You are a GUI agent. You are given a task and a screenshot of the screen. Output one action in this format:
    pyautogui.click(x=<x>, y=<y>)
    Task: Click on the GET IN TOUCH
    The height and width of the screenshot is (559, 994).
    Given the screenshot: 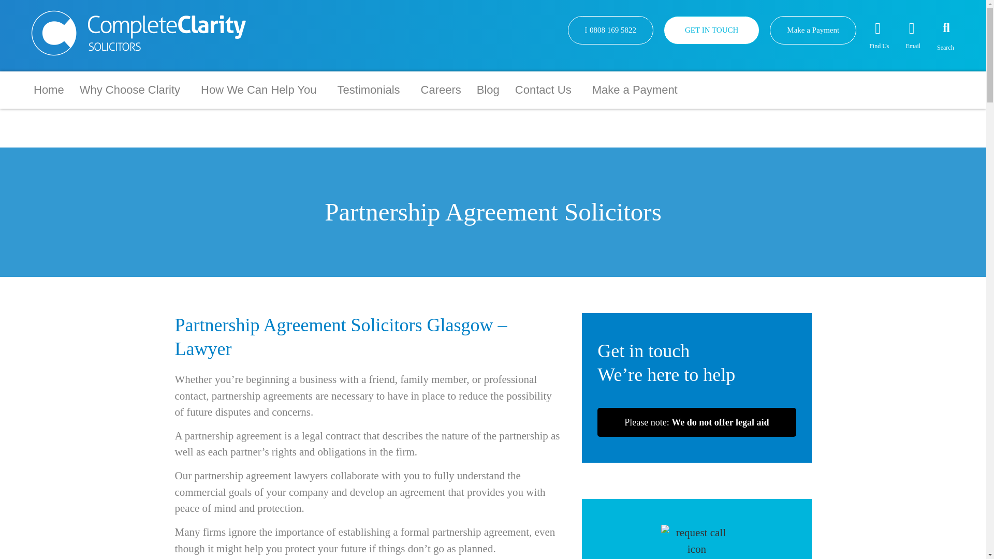 What is the action you would take?
    pyautogui.click(x=711, y=30)
    